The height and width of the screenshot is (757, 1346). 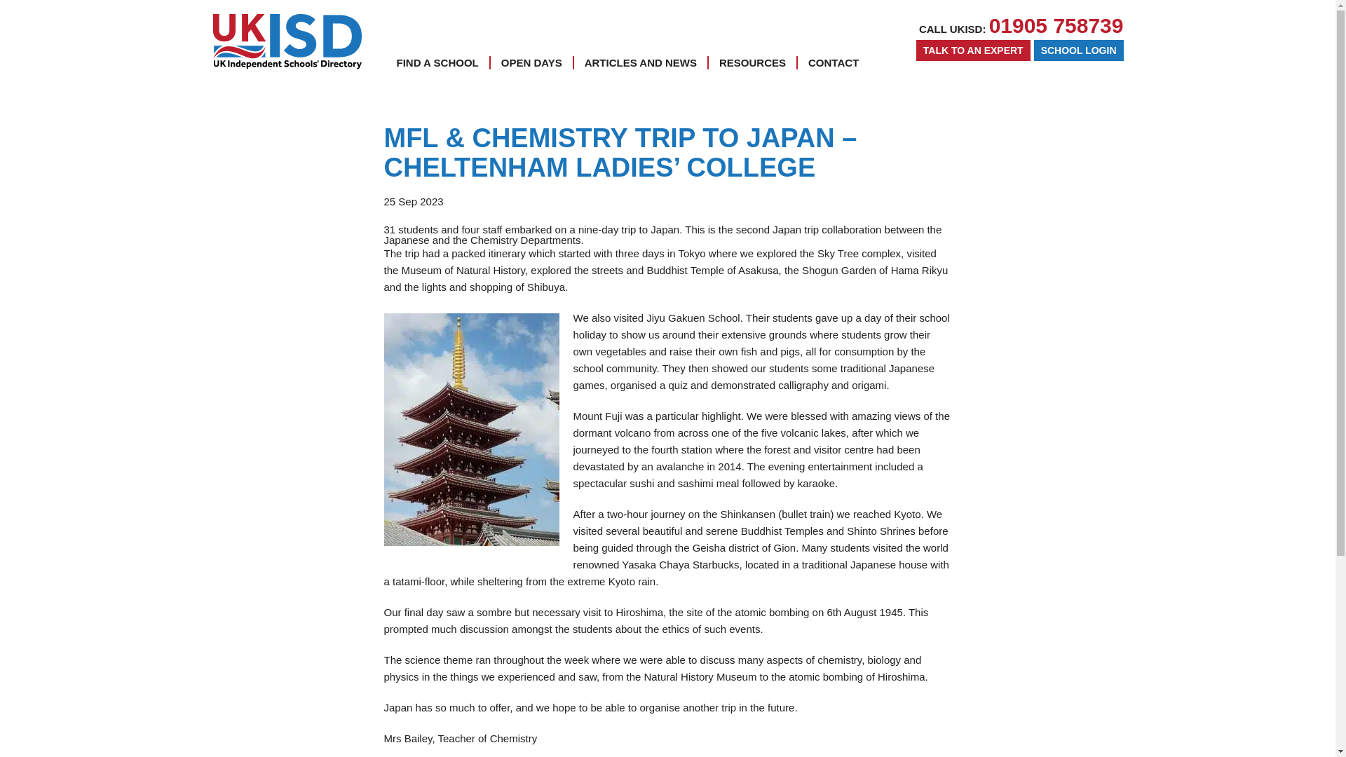 I want to click on ARTICLES AND NEWS, so click(x=641, y=62).